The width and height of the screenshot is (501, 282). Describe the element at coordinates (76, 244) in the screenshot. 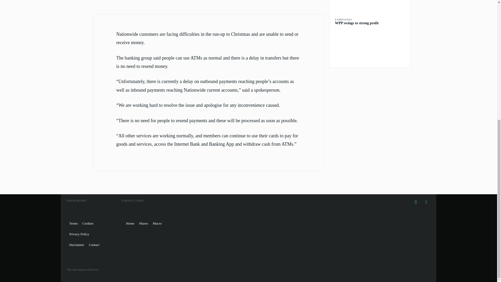

I see `Disclaimer` at that location.